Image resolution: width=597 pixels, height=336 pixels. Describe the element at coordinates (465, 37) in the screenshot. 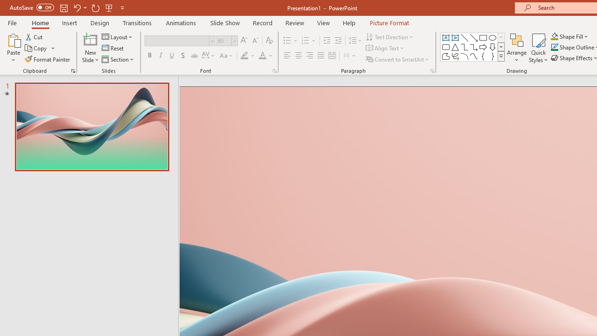

I see `Line` at that location.